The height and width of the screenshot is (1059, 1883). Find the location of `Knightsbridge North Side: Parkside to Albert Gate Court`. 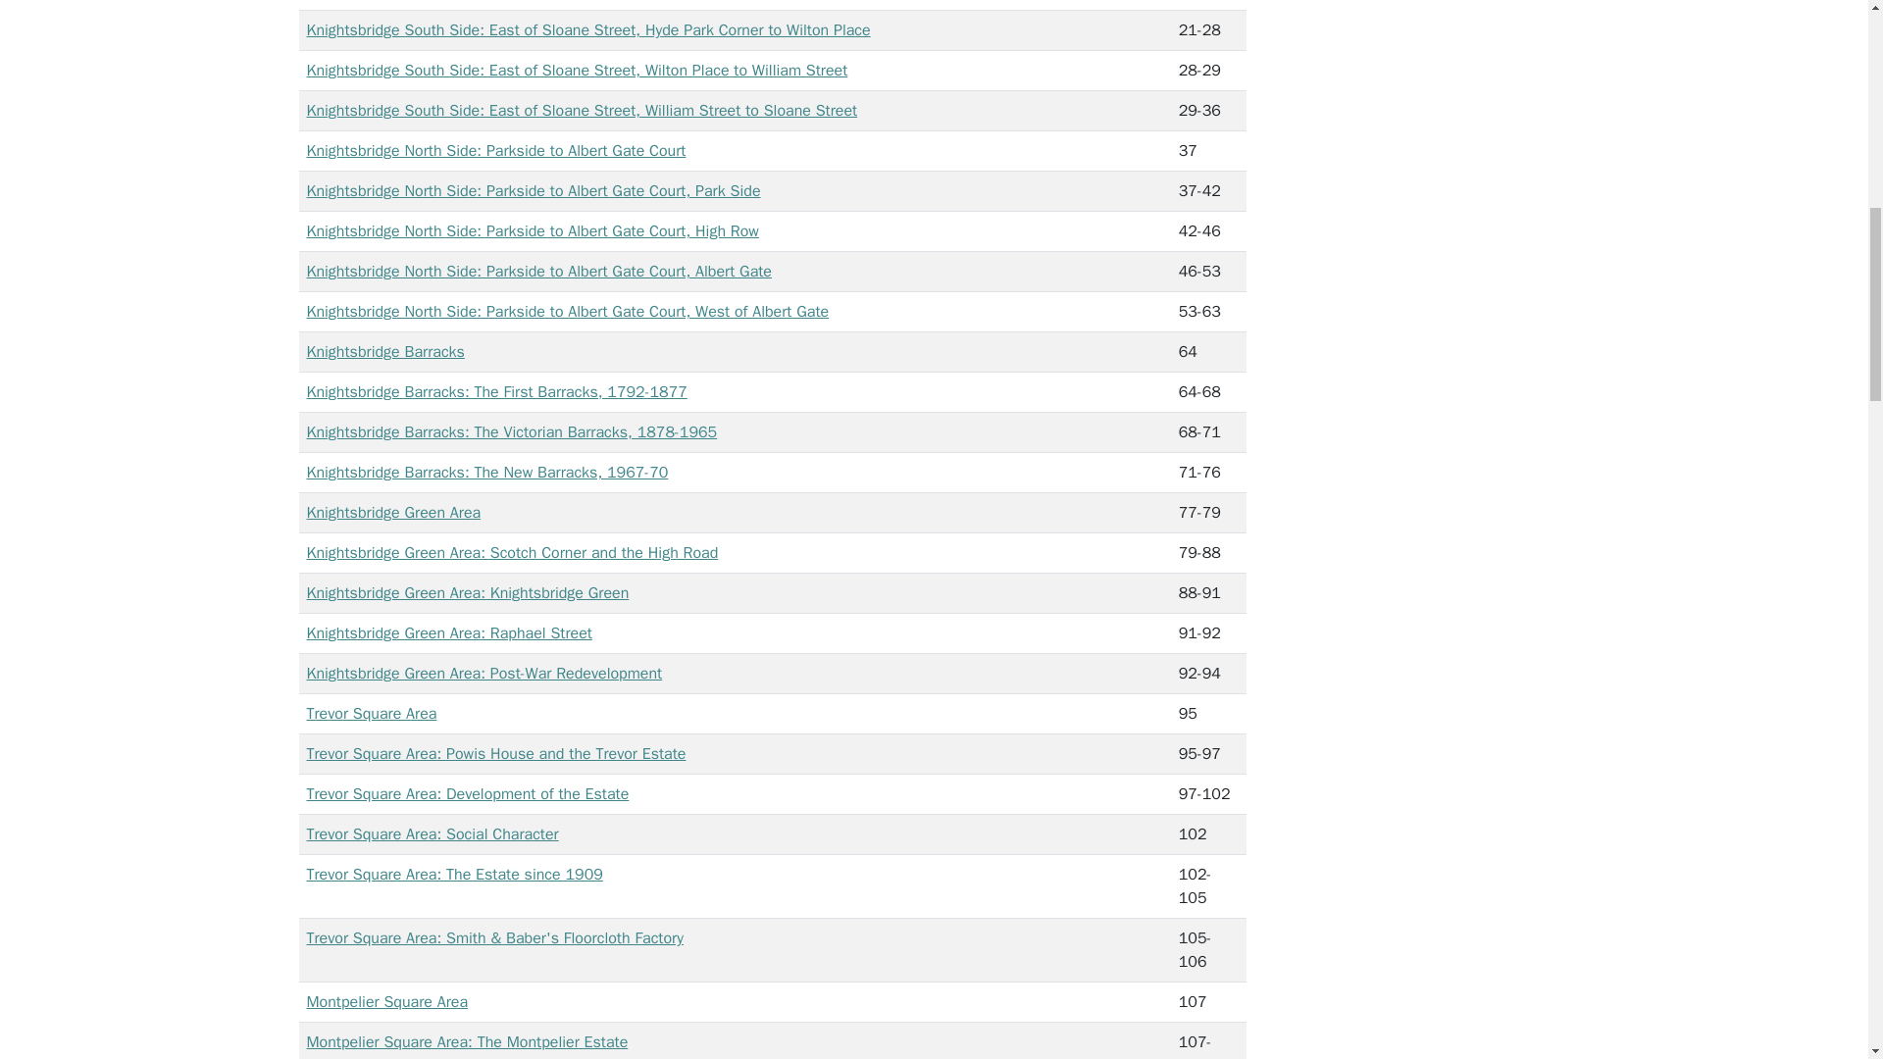

Knightsbridge North Side: Parkside to Albert Gate Court is located at coordinates (494, 151).